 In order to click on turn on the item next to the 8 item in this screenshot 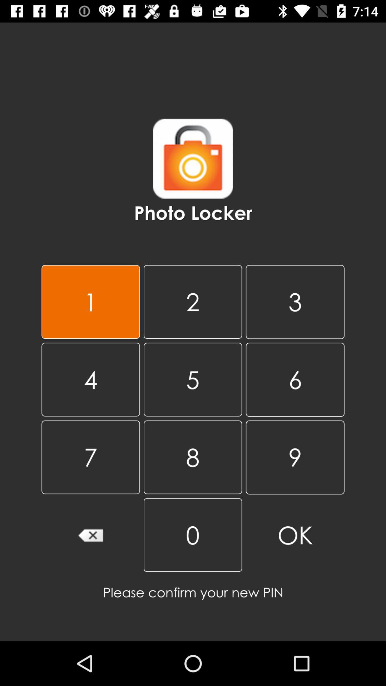, I will do `click(91, 535)`.